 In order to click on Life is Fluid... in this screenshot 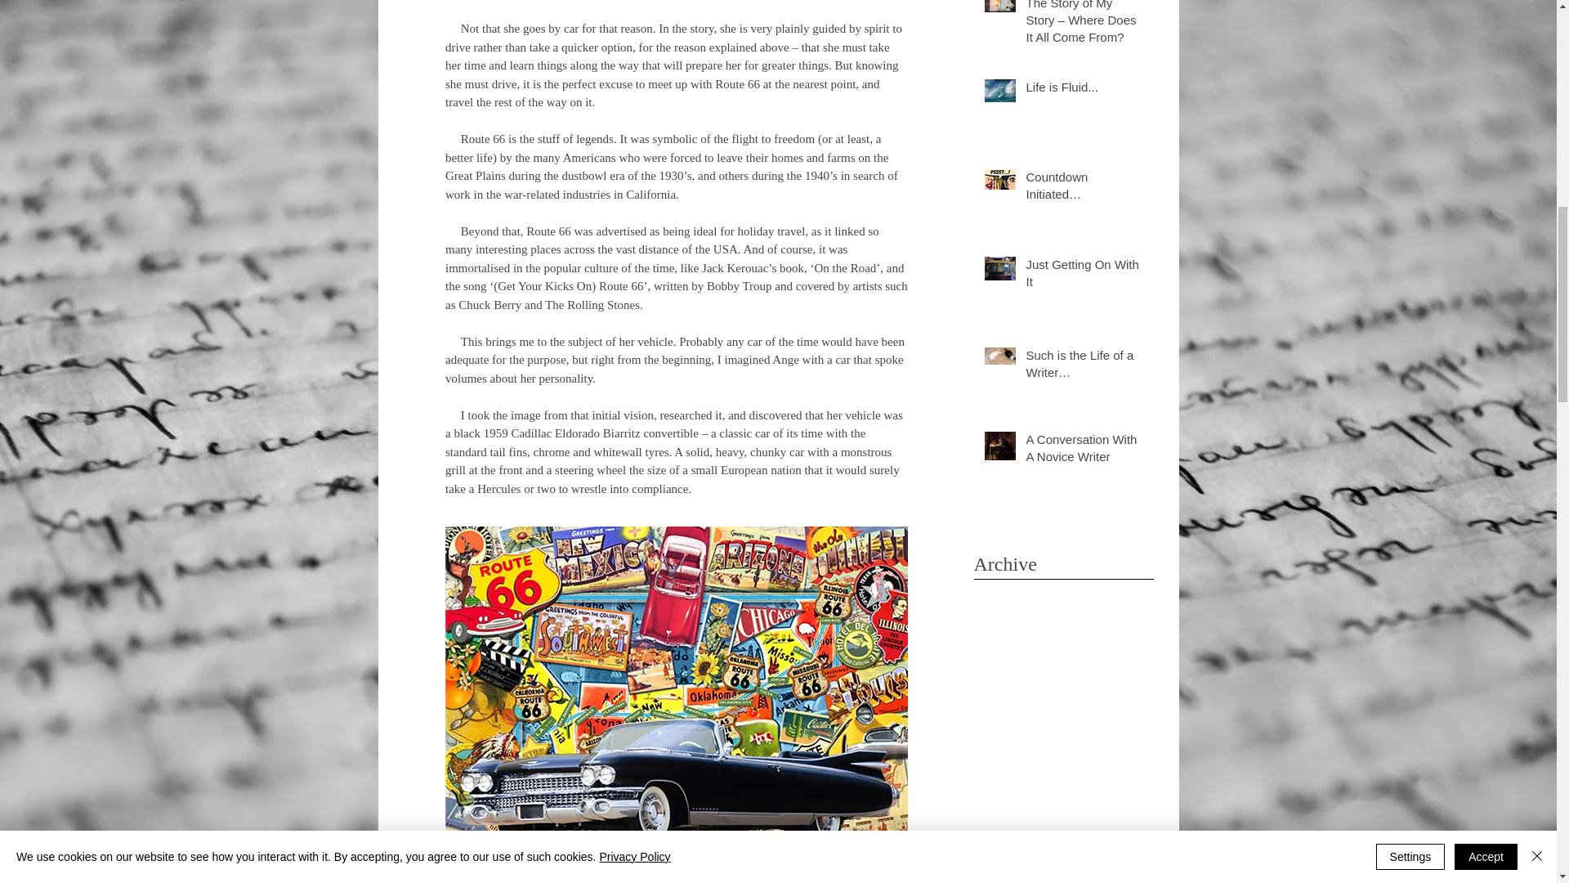, I will do `click(1084, 90)`.